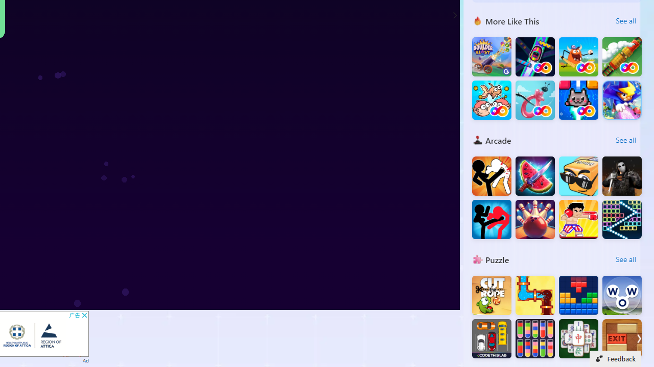 The width and height of the screenshot is (654, 367). I want to click on Fruit Chopper, so click(535, 176).